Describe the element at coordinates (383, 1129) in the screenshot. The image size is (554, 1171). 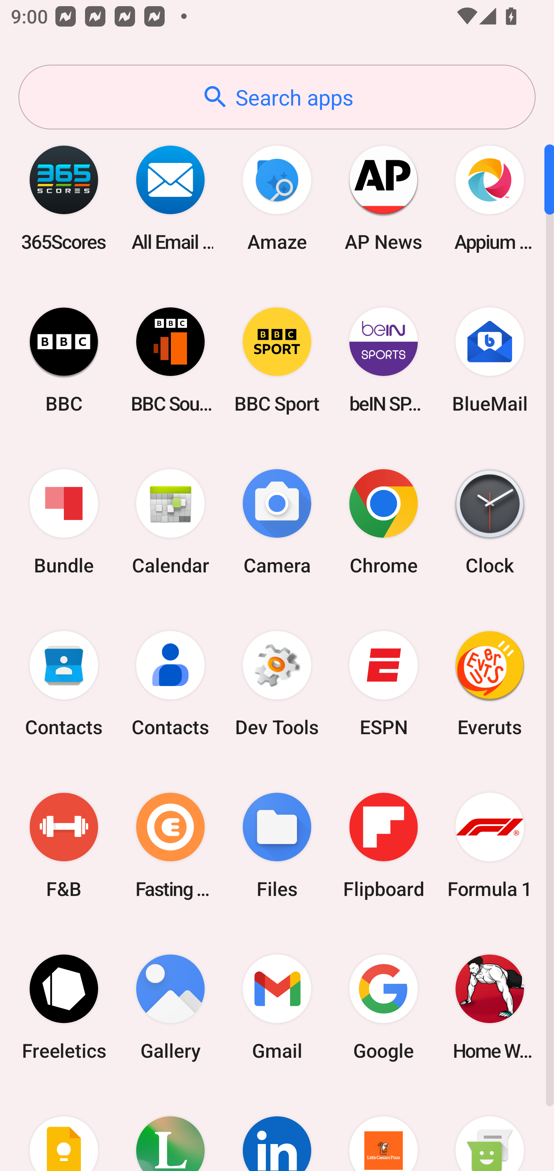
I see `Little Caesars Pizza` at that location.